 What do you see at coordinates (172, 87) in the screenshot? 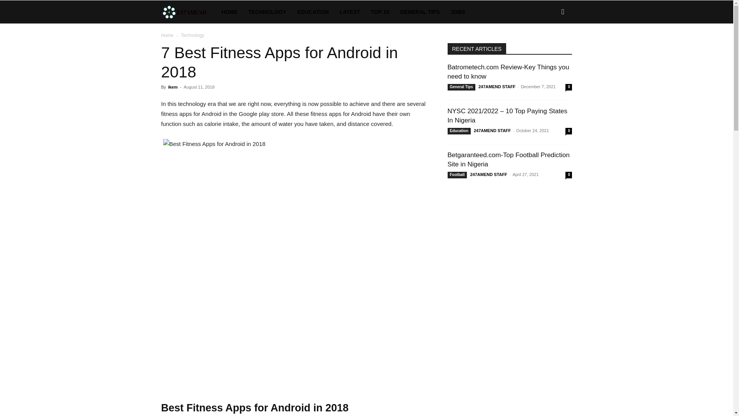
I see `ikem` at bounding box center [172, 87].